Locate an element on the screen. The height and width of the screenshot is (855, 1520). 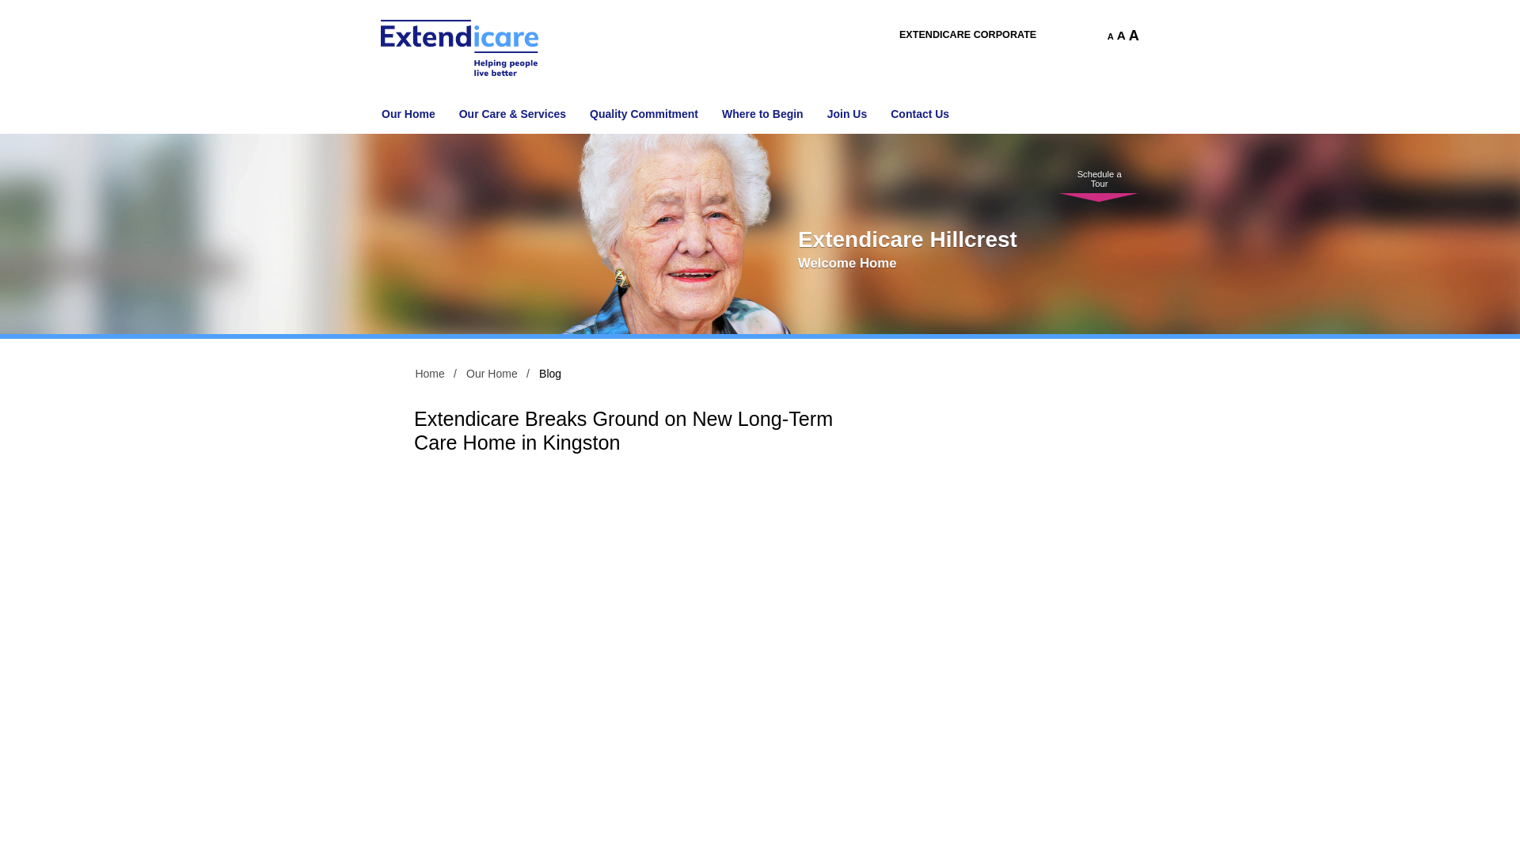
EXTENDICARE CORPORATE is located at coordinates (967, 35).